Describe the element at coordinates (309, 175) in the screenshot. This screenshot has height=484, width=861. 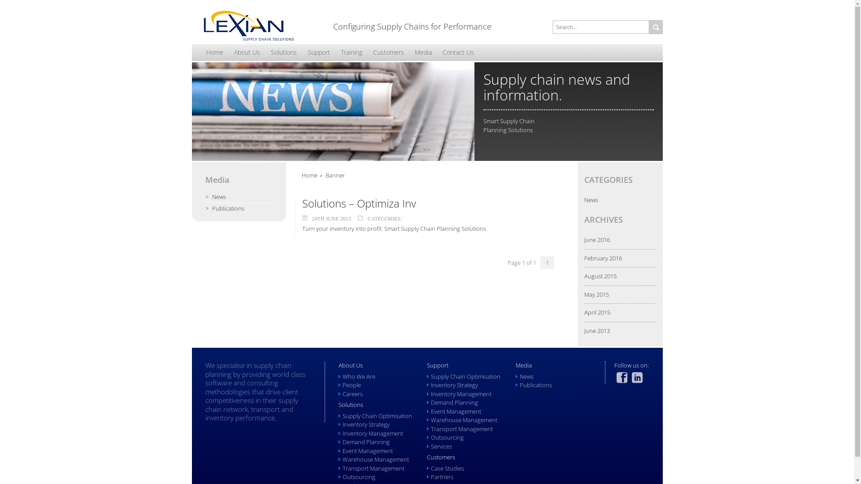
I see `Home` at that location.